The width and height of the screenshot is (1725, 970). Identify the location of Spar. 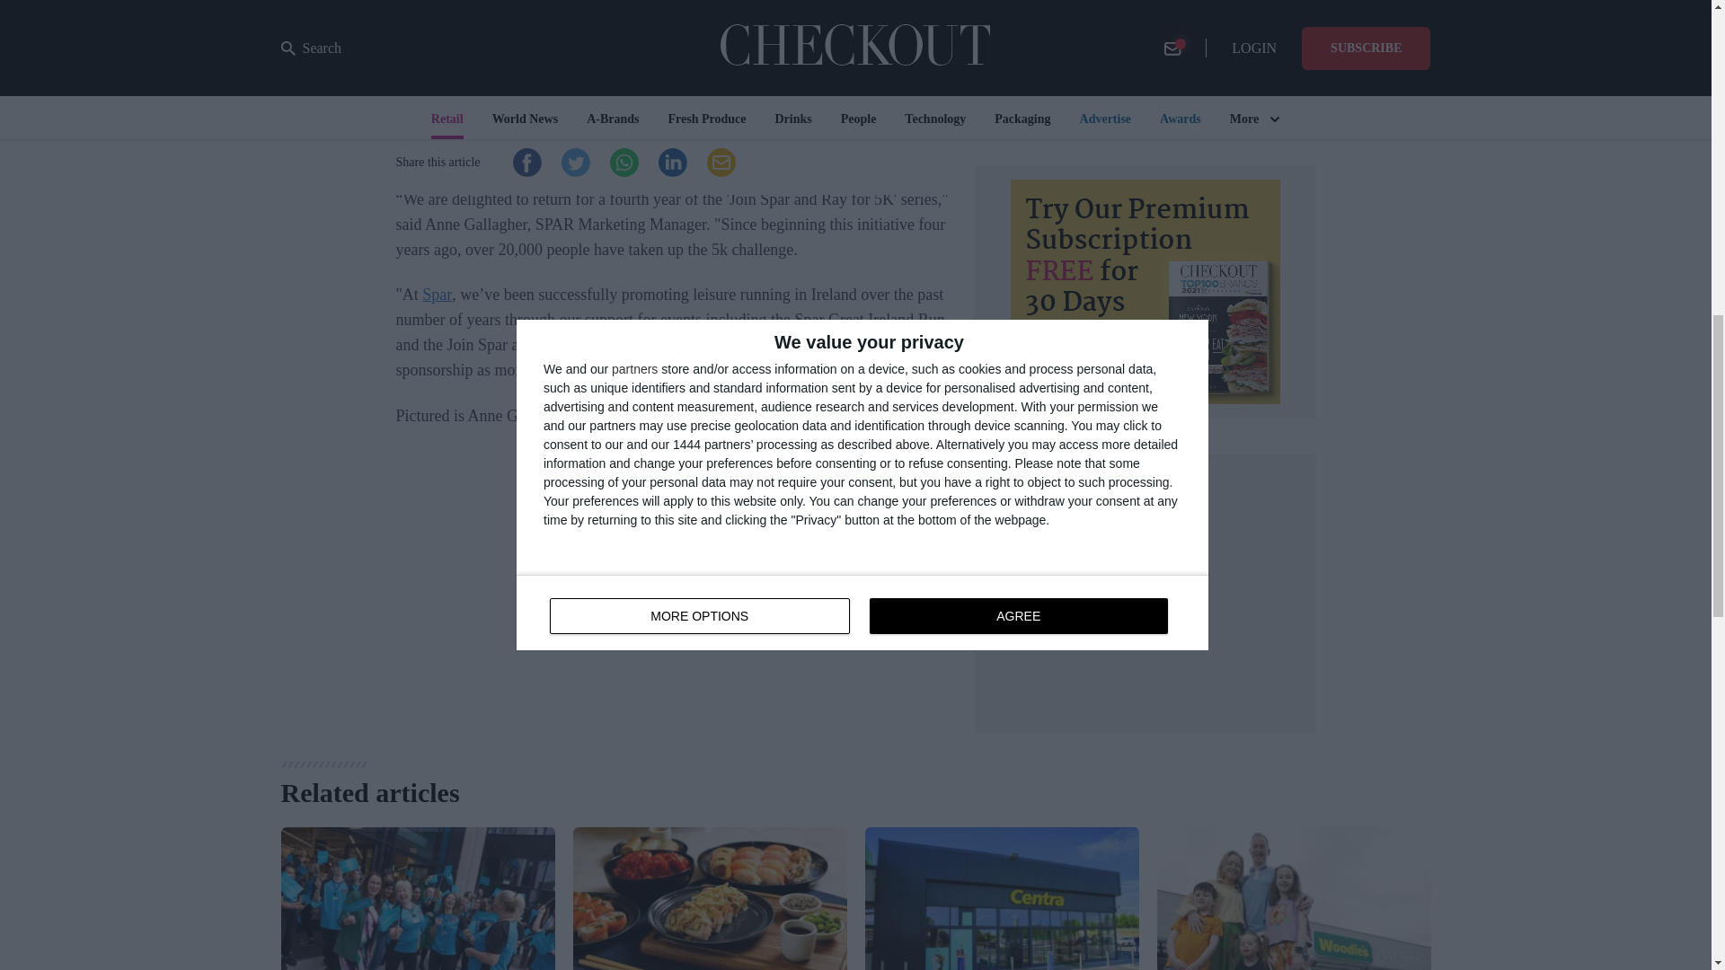
(437, 295).